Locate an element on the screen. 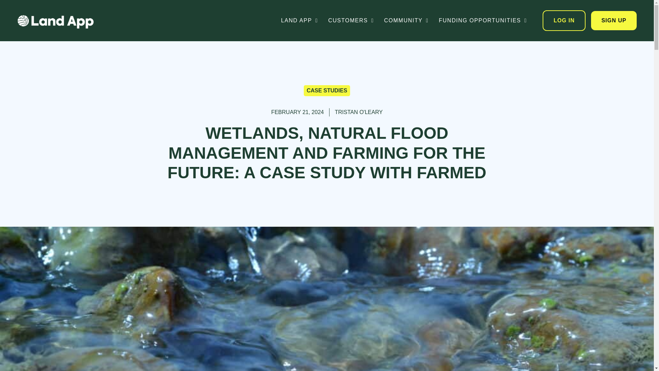 The height and width of the screenshot is (371, 659). FEBRUARY 21, 2024 is located at coordinates (297, 112).